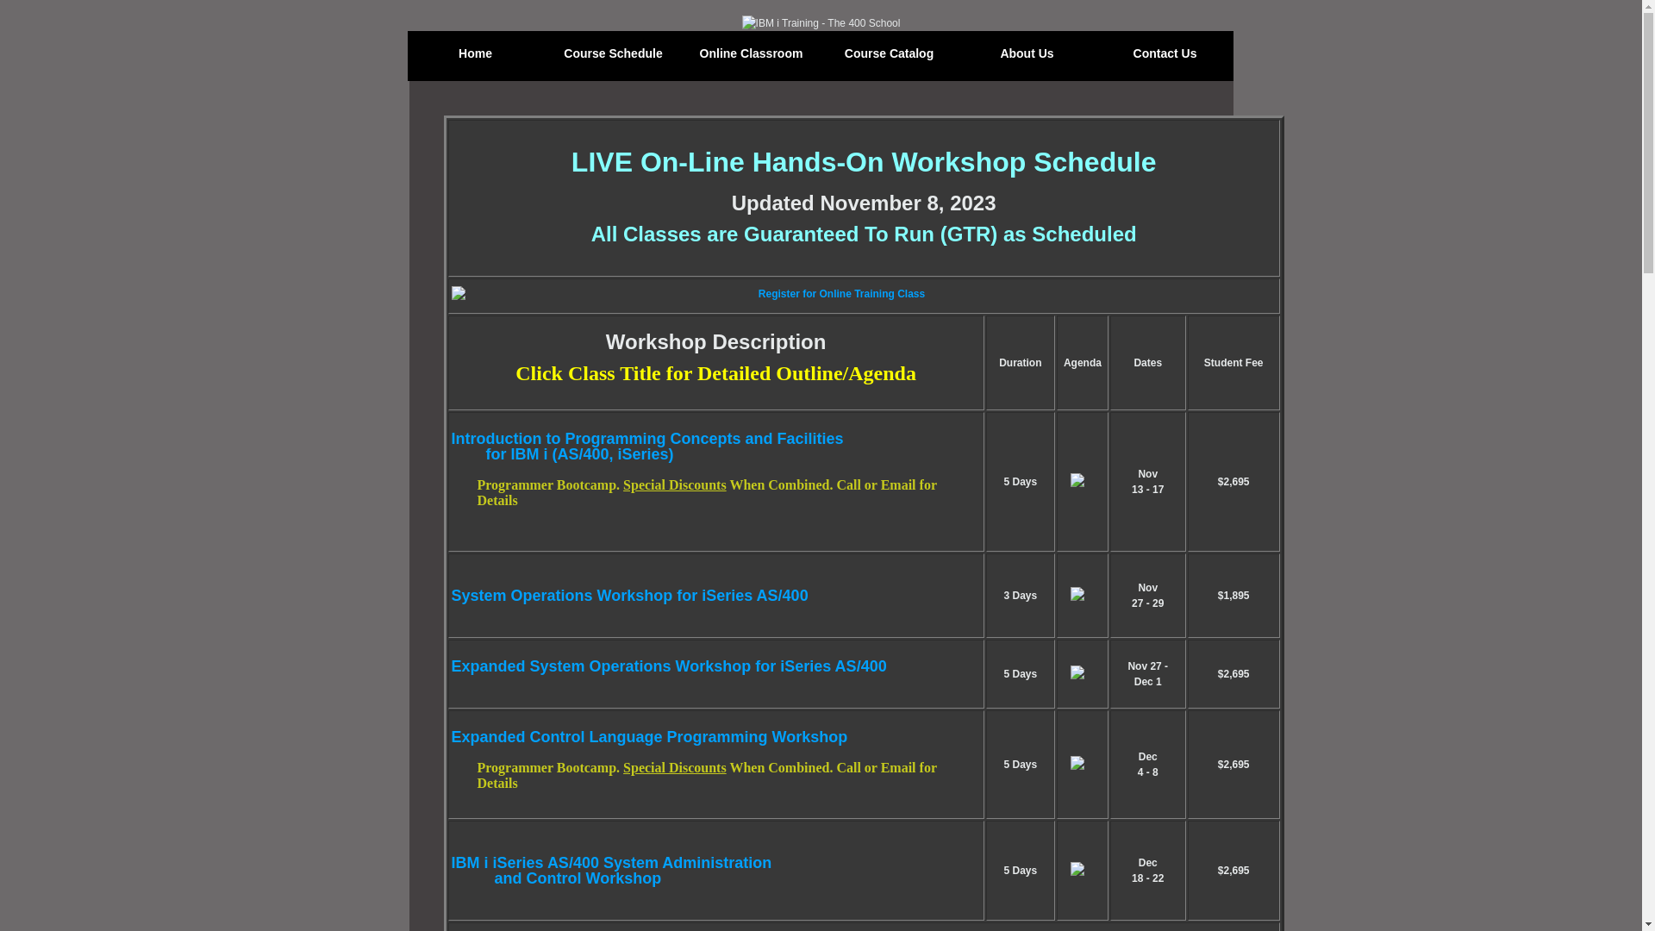  Describe the element at coordinates (1165, 56) in the screenshot. I see `Contact Us` at that location.